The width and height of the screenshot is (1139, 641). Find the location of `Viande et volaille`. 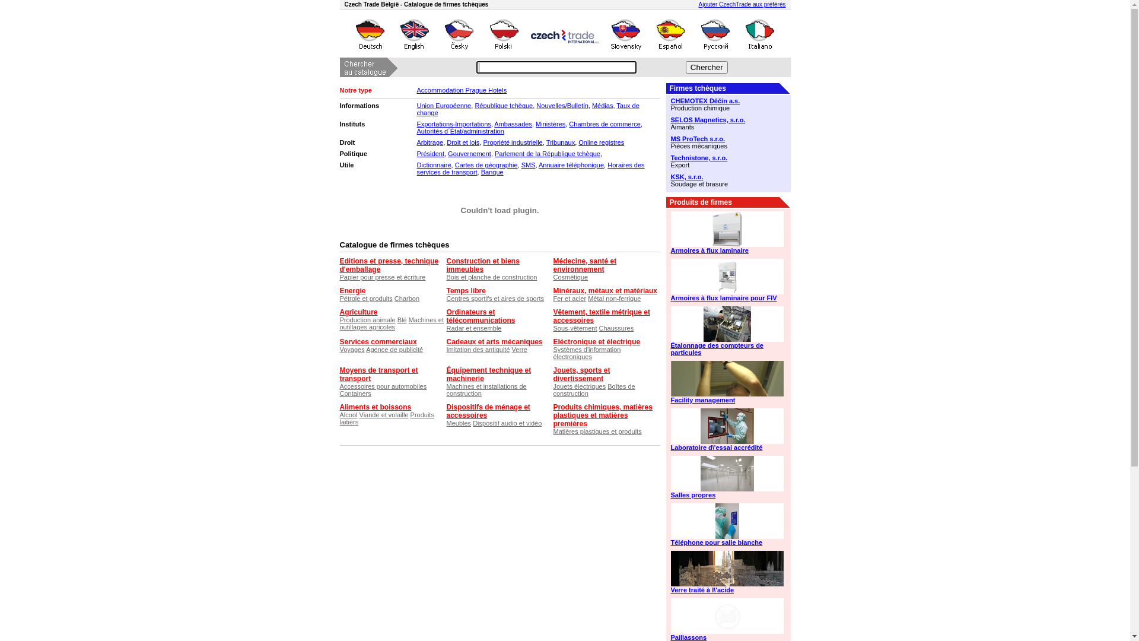

Viande et volaille is located at coordinates (384, 415).